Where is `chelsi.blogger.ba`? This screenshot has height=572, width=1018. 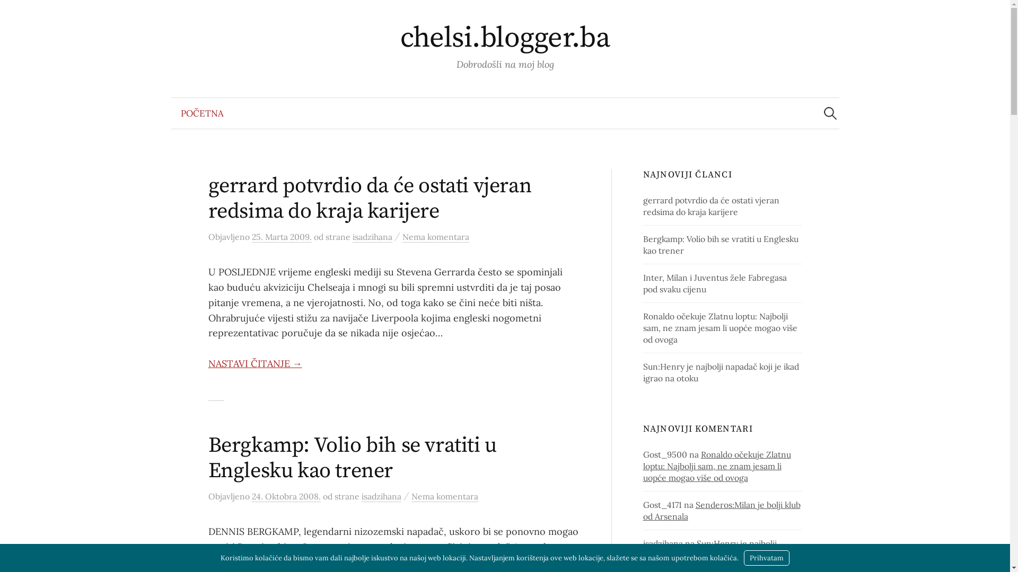
chelsi.blogger.ba is located at coordinates (505, 38).